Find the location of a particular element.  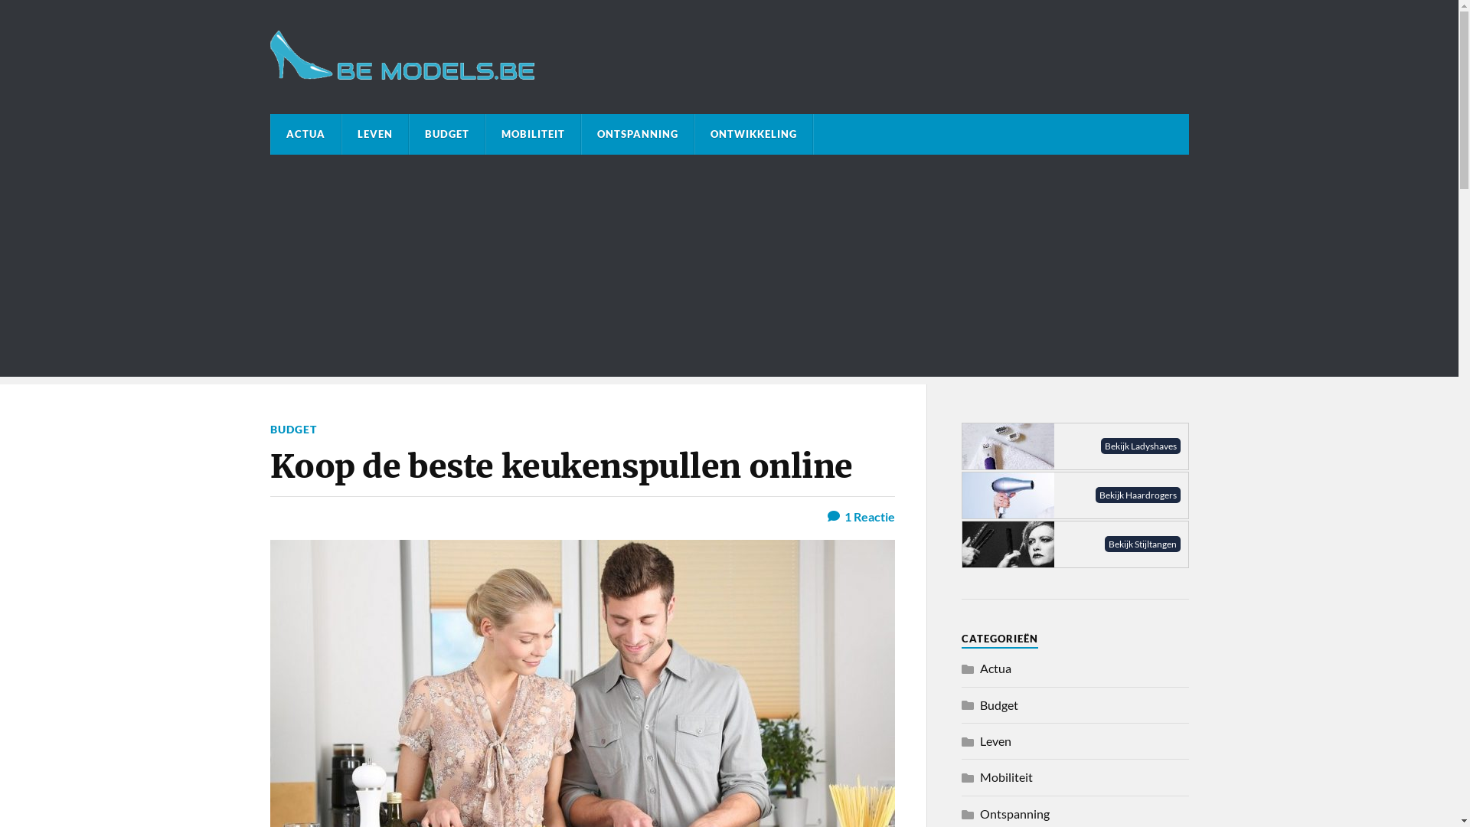

ONTSPANNING is located at coordinates (638, 135).